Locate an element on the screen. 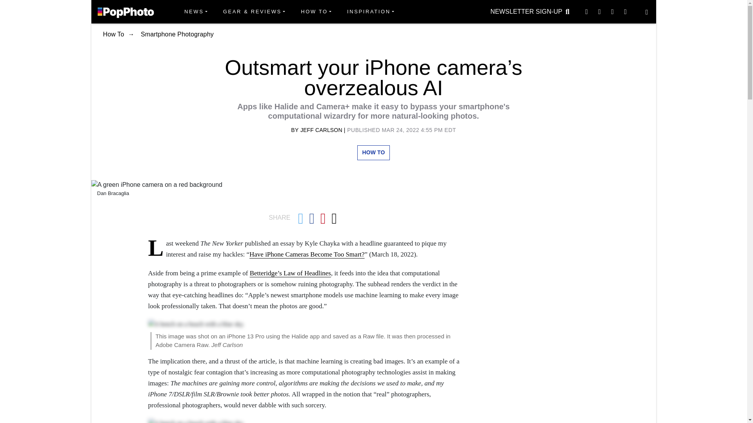 This screenshot has width=753, height=423. HOW TO is located at coordinates (316, 12).